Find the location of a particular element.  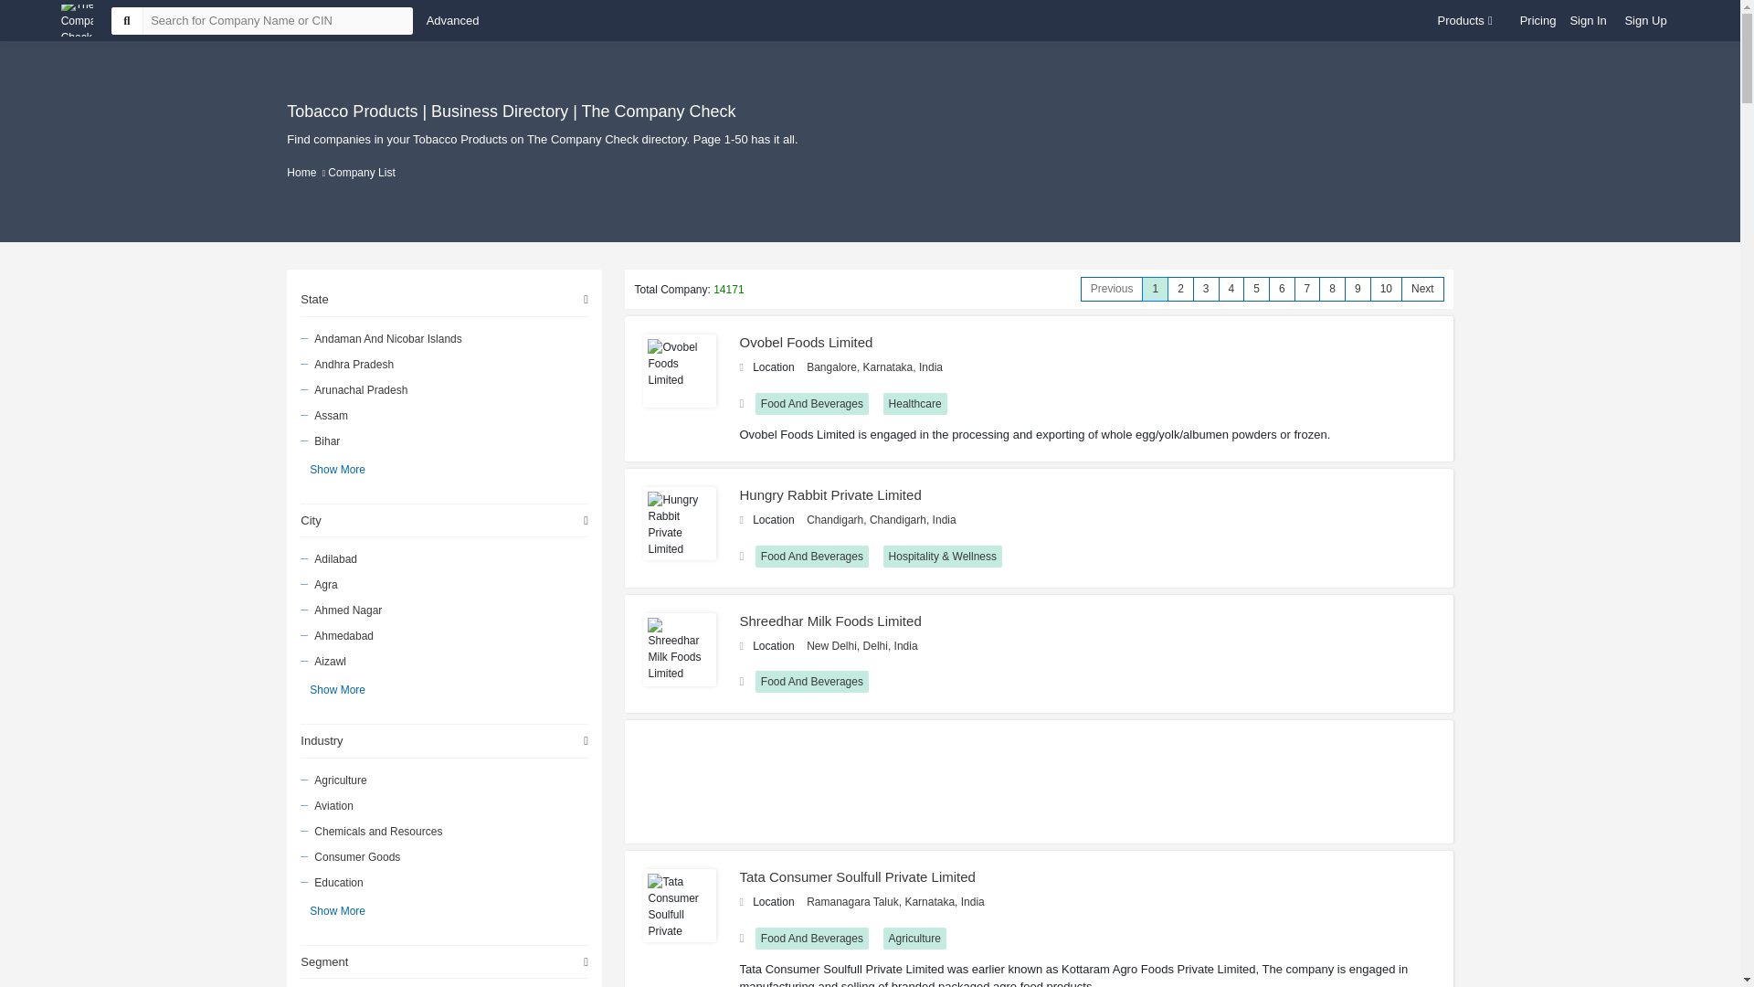

Assam is located at coordinates (442, 414).